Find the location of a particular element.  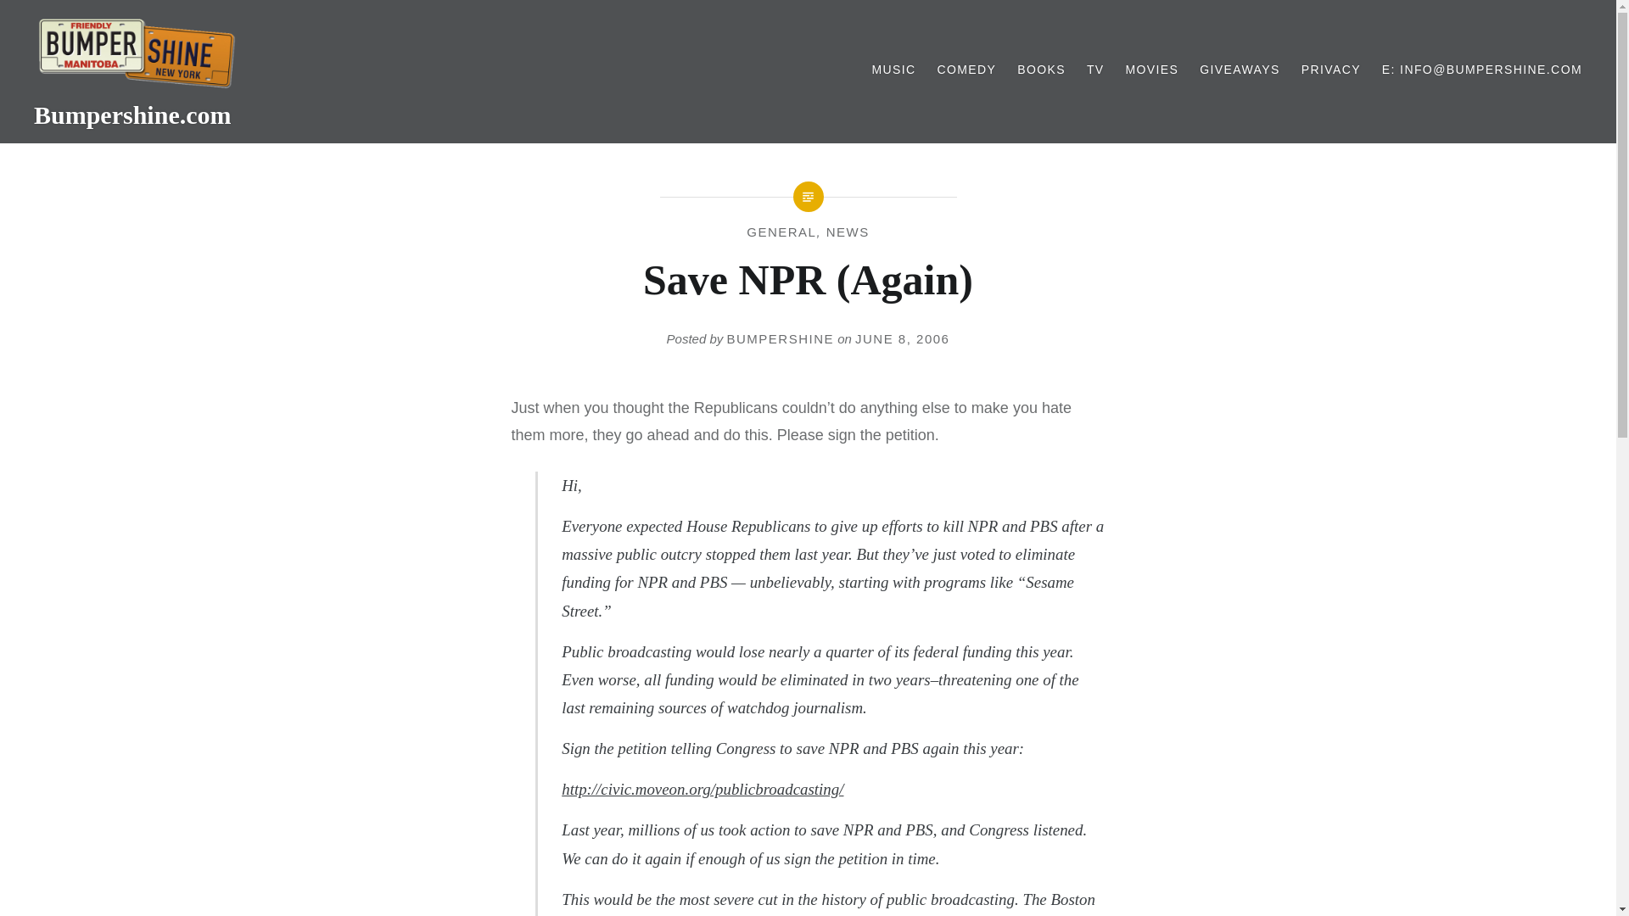

MUSIC is located at coordinates (893, 70).